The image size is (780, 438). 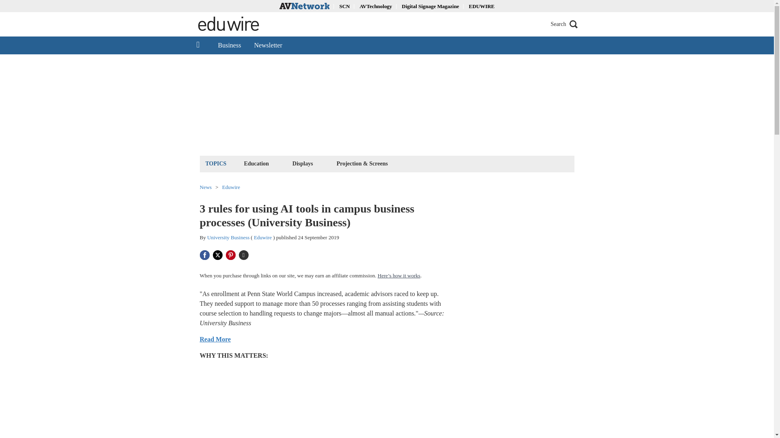 I want to click on Eduwire, so click(x=262, y=237).